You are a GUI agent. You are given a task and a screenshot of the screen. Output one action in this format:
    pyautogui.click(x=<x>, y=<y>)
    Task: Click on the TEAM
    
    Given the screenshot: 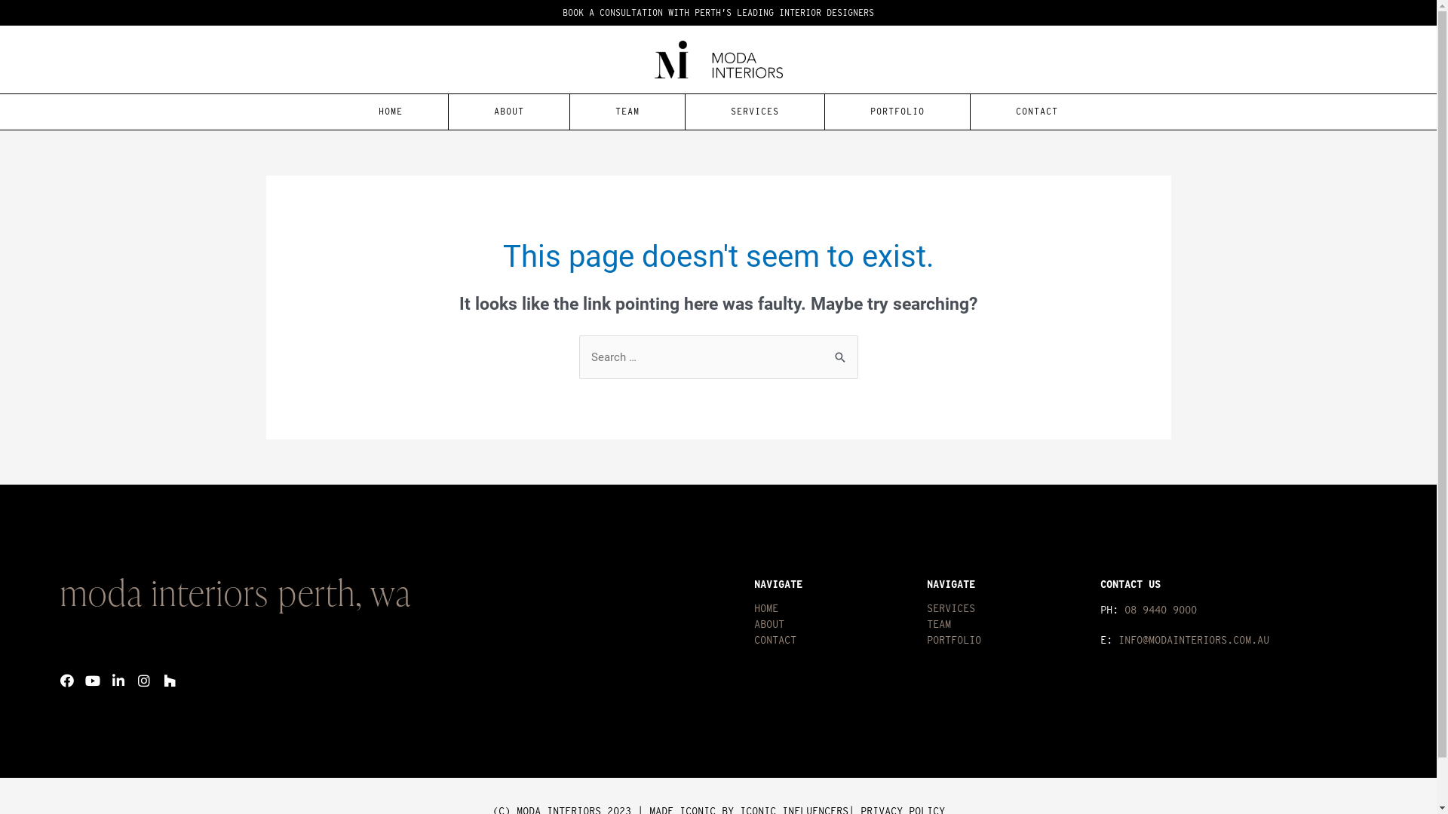 What is the action you would take?
    pyautogui.click(x=1006, y=624)
    